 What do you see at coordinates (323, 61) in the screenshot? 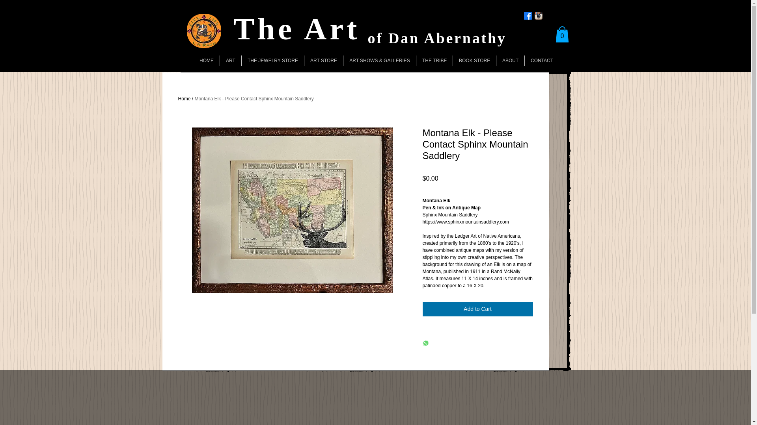
I see `ART STORE` at bounding box center [323, 61].